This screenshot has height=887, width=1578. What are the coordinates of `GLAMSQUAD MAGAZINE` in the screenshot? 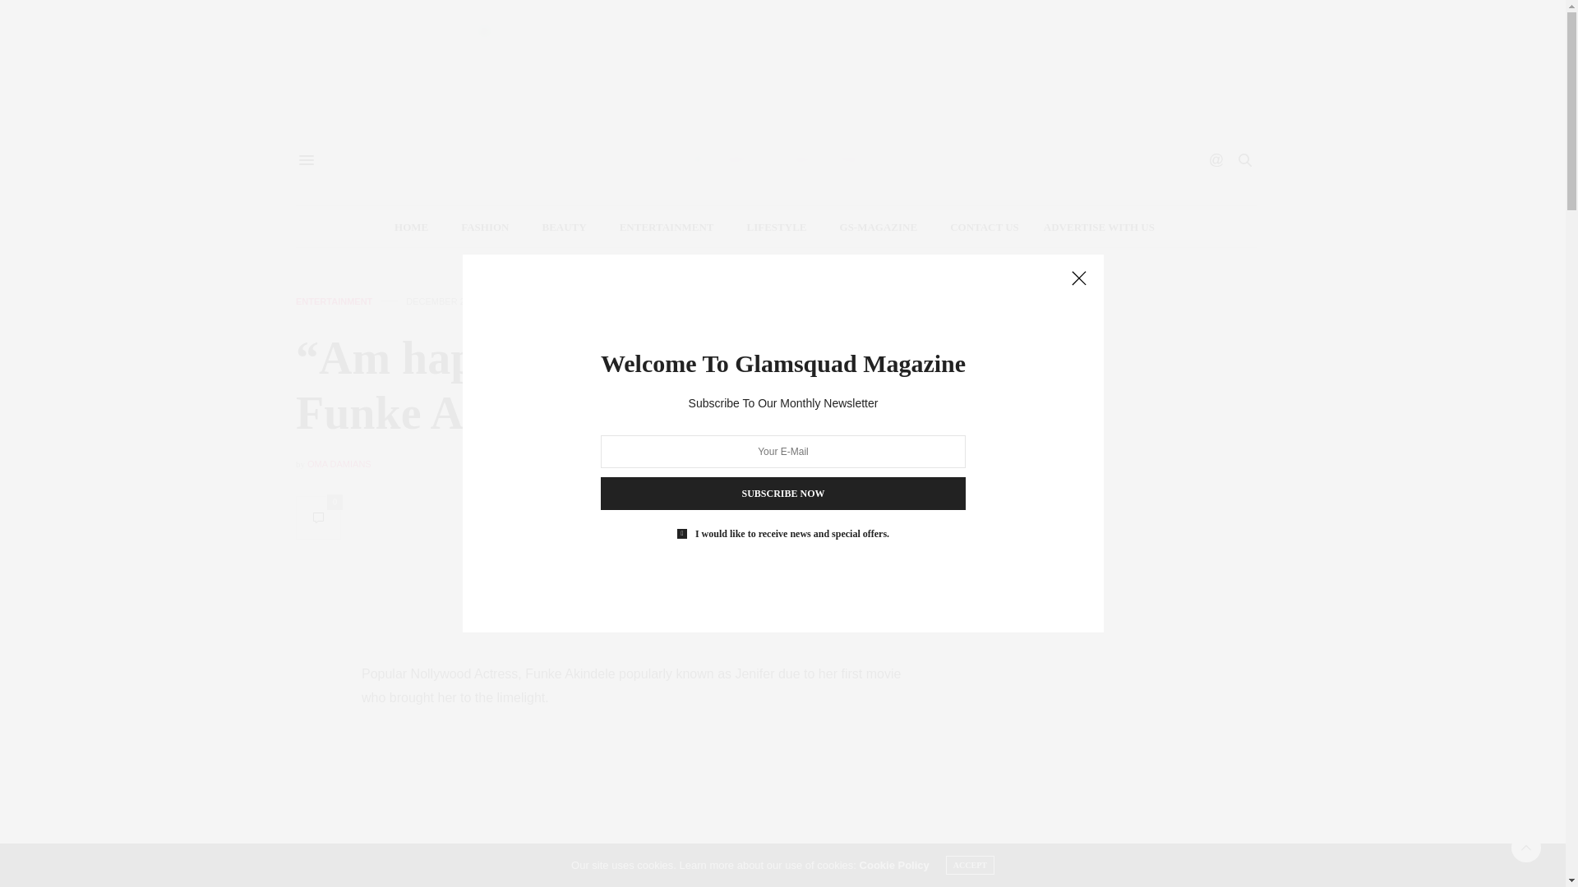 It's located at (777, 159).